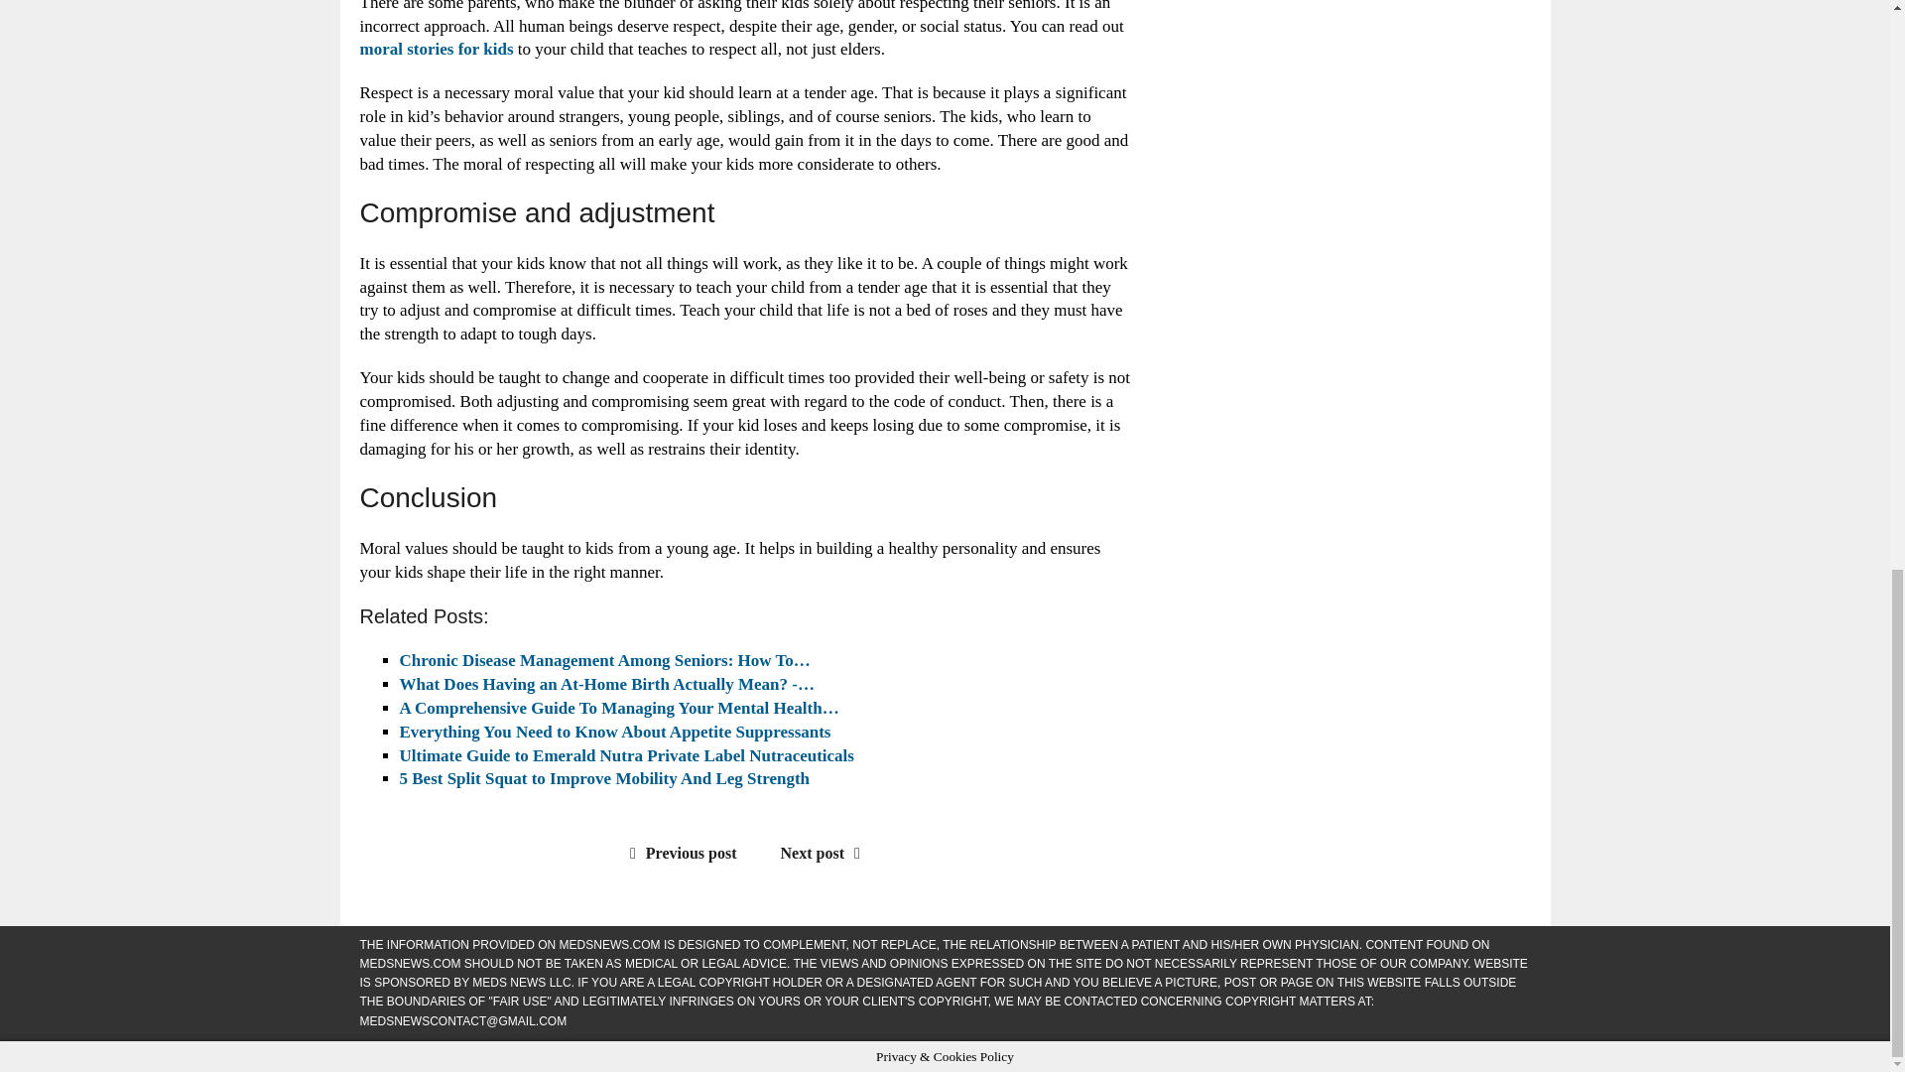  I want to click on Everything You Need to Know About Appetite Suppressants, so click(614, 732).